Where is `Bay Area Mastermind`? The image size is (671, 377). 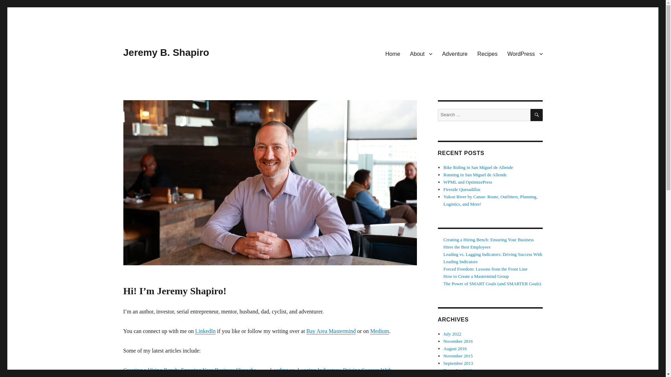
Bay Area Mastermind is located at coordinates (331, 331).